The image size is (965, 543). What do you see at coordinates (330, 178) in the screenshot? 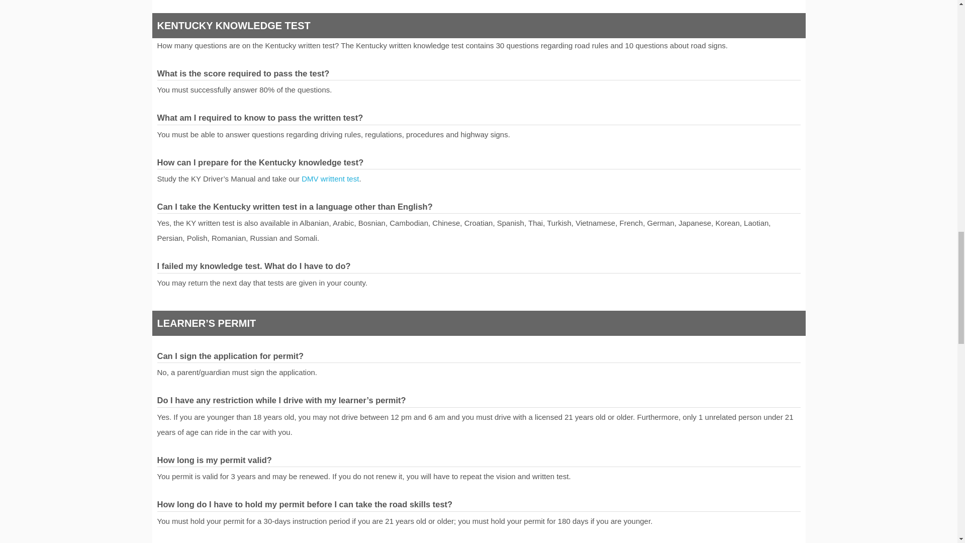
I see `DMV writtent test` at bounding box center [330, 178].